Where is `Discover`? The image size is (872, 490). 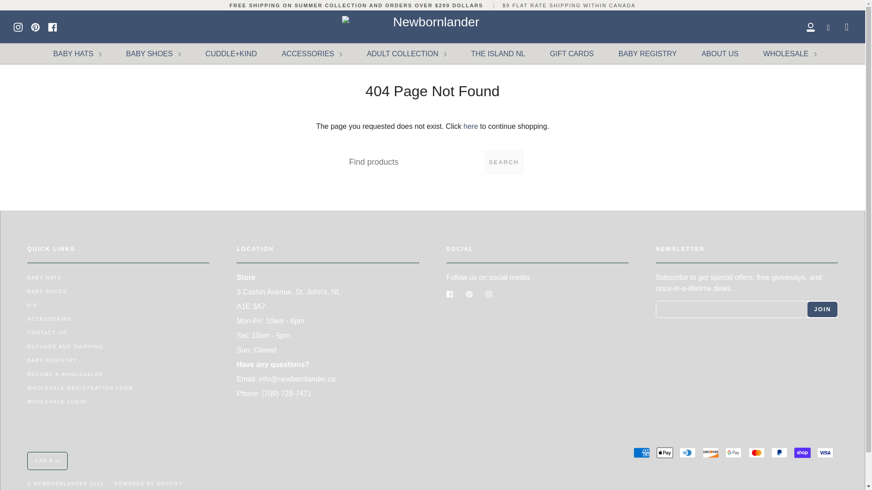 Discover is located at coordinates (710, 453).